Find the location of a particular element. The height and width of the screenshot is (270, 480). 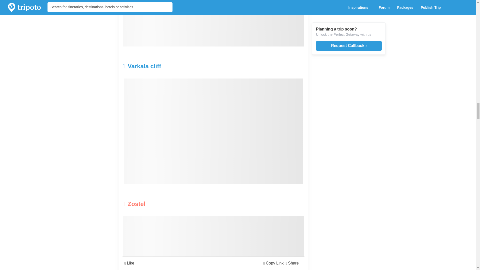

Varkala cliff is located at coordinates (183, 66).